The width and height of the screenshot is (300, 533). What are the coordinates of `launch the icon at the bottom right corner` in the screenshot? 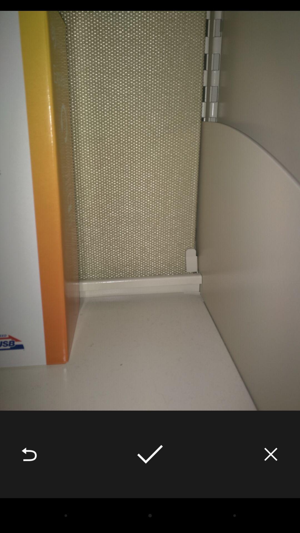 It's located at (271, 454).